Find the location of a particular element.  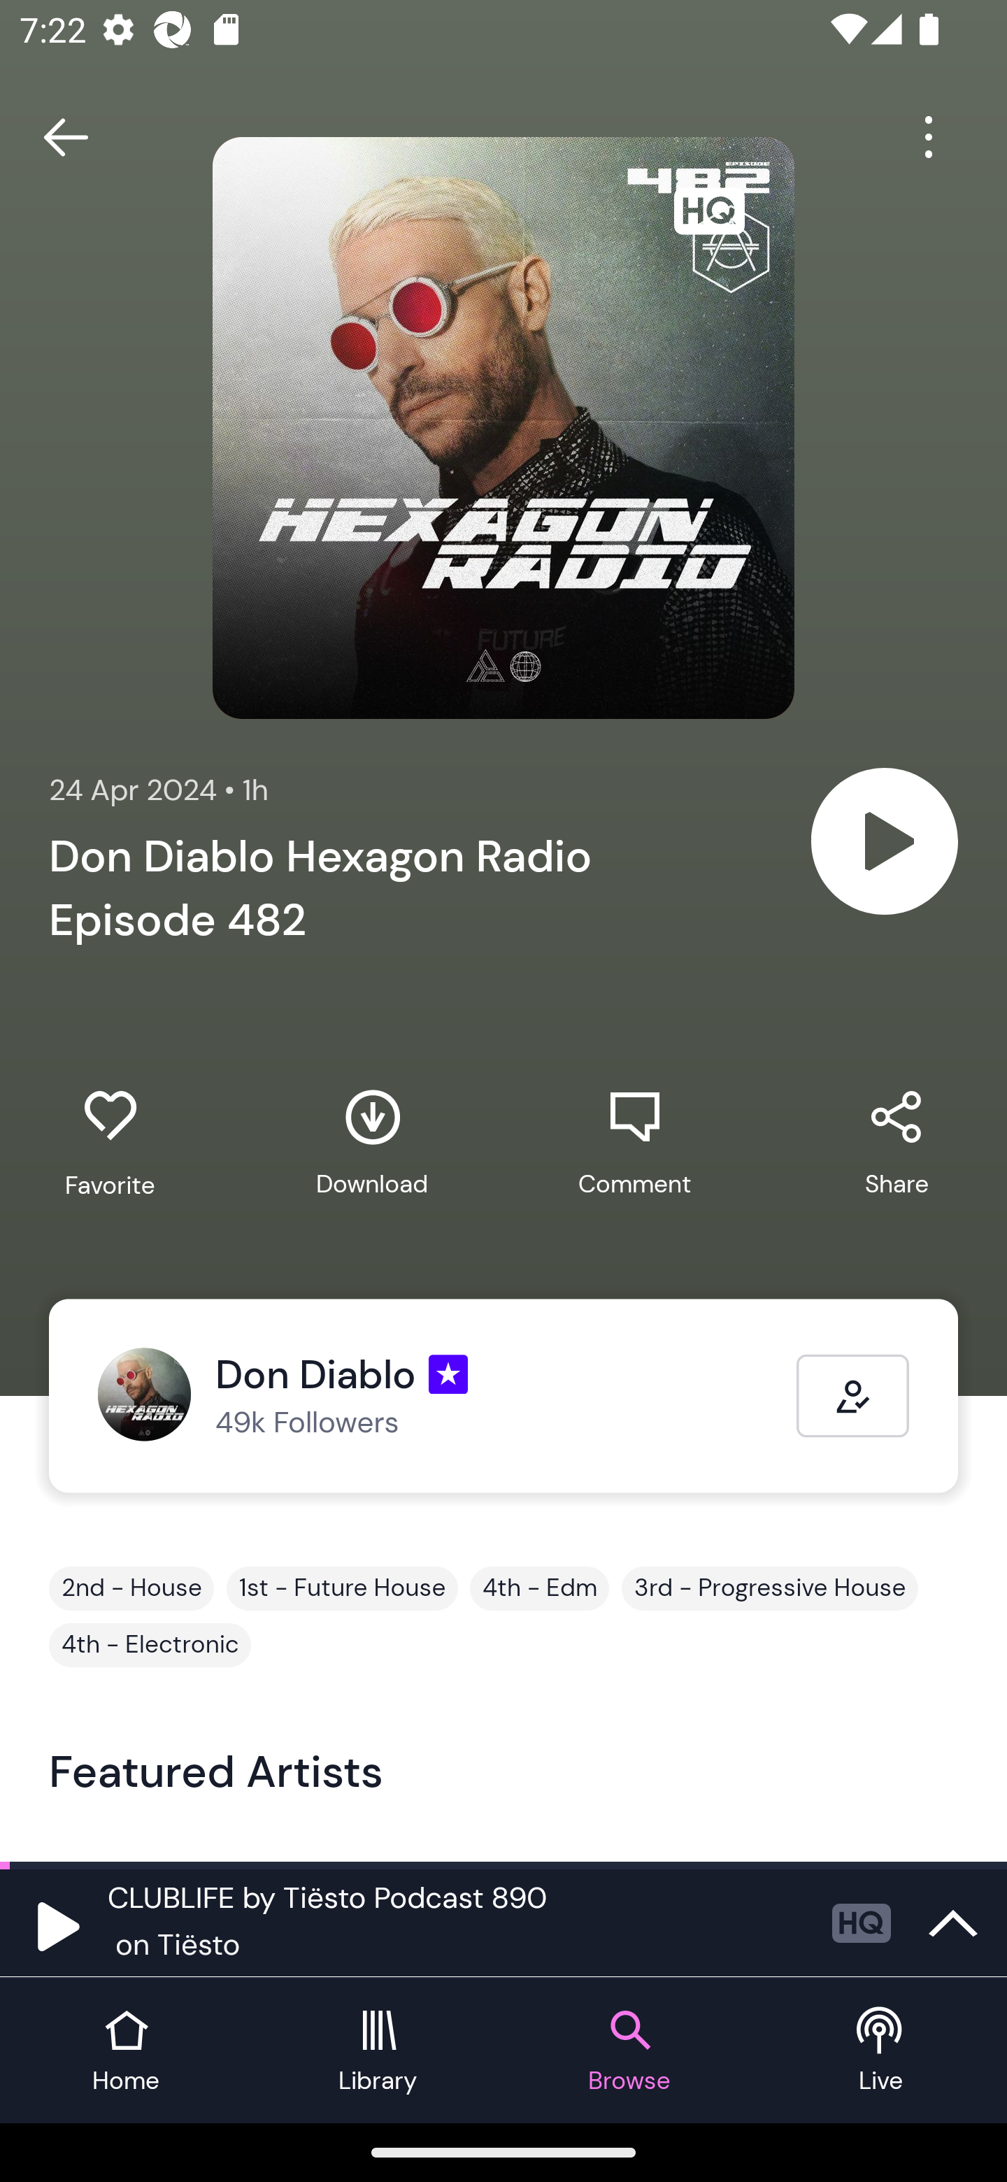

Don Diablo, 49k Followers Don Diablo 49k Followers is located at coordinates (447, 1396).